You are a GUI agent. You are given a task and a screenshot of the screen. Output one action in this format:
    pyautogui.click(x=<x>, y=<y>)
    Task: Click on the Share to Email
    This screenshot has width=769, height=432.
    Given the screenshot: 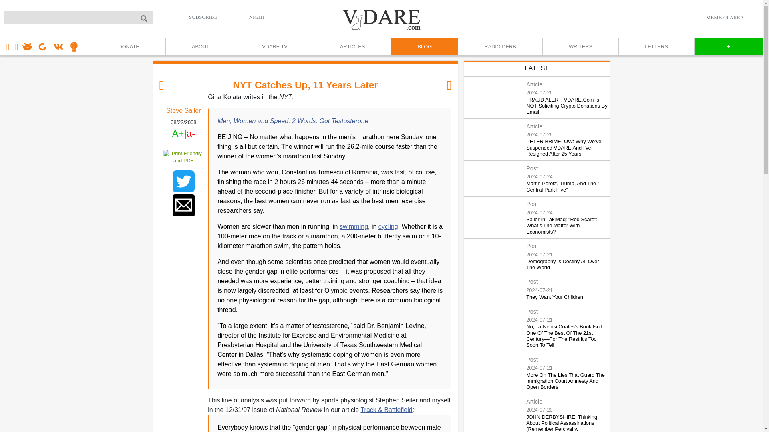 What is the action you would take?
    pyautogui.click(x=183, y=206)
    